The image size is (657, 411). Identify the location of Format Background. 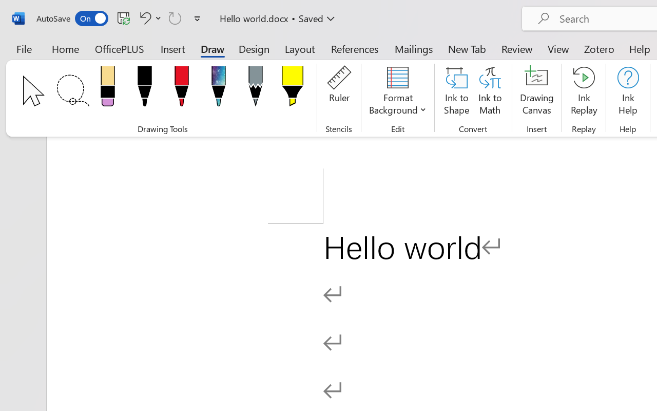
(397, 92).